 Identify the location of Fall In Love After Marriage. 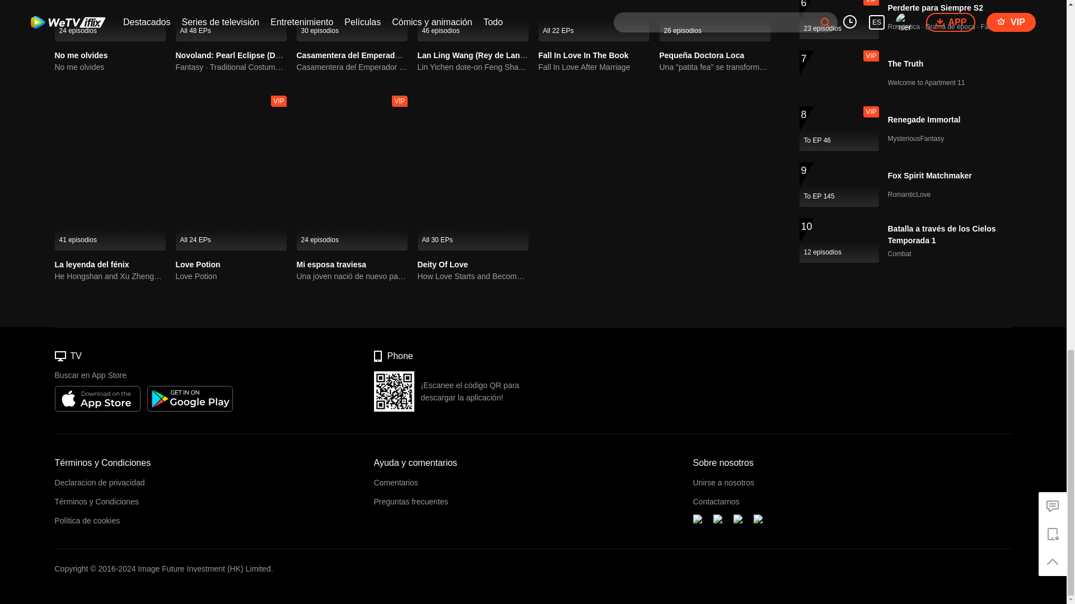
(593, 67).